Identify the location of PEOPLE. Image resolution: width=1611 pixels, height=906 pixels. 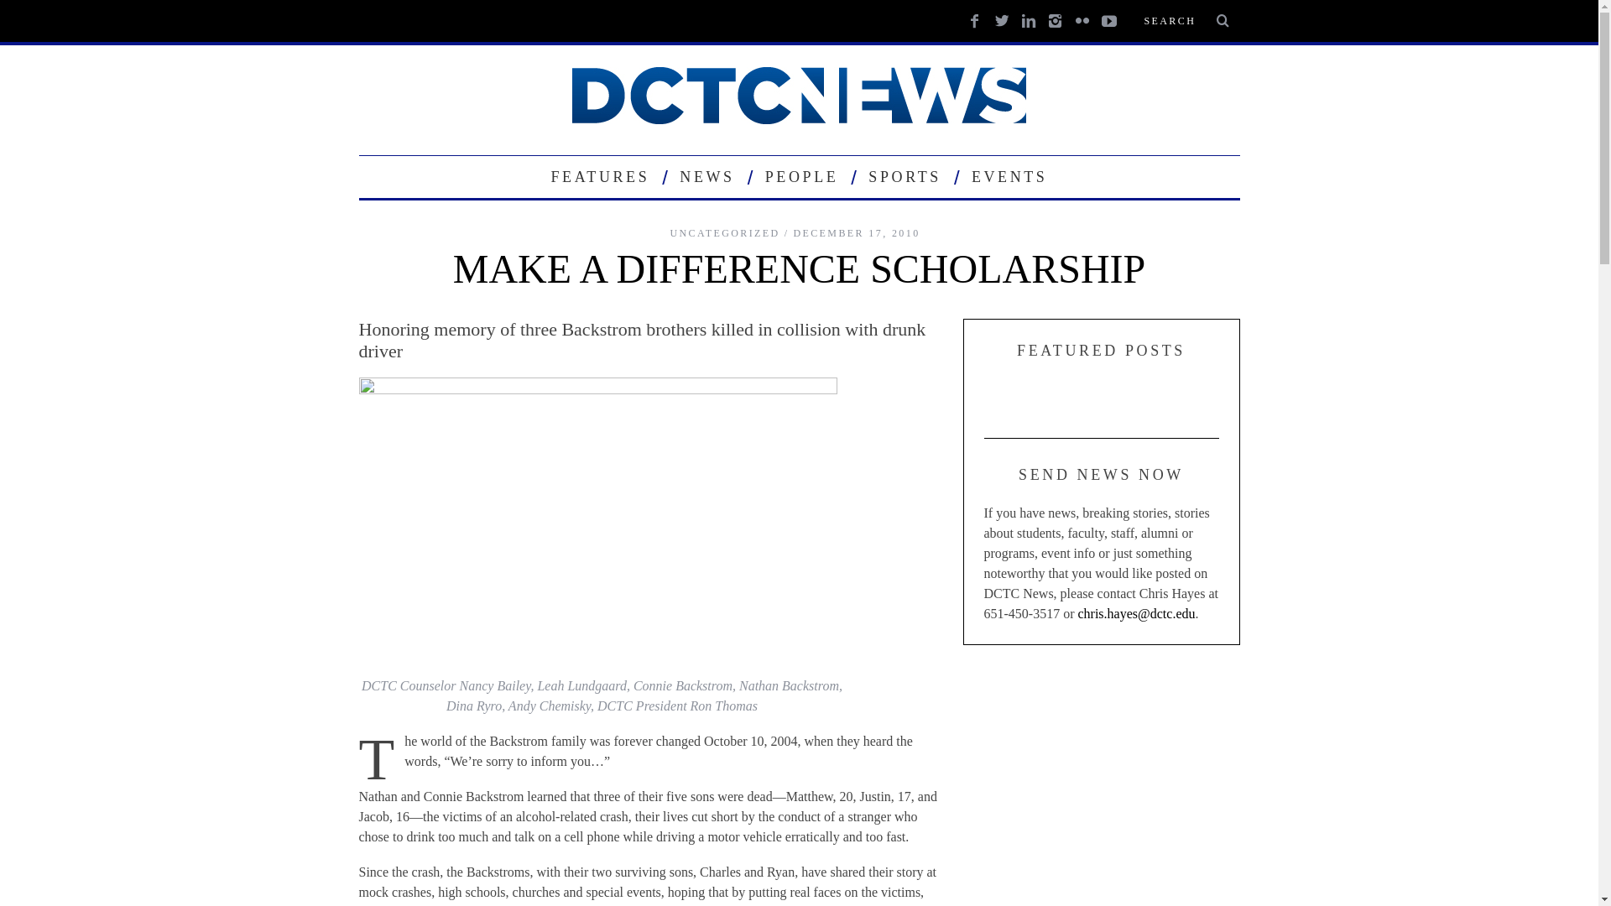
(802, 176).